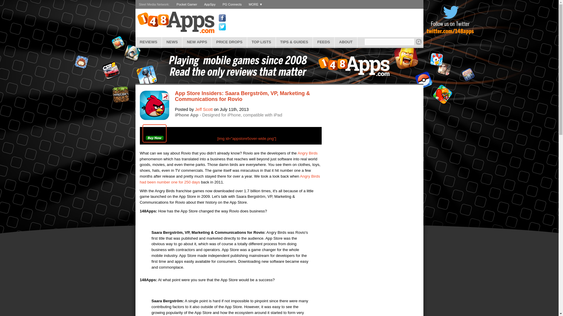 Image resolution: width=563 pixels, height=316 pixels. Describe the element at coordinates (345, 42) in the screenshot. I see `ABOUT` at that location.